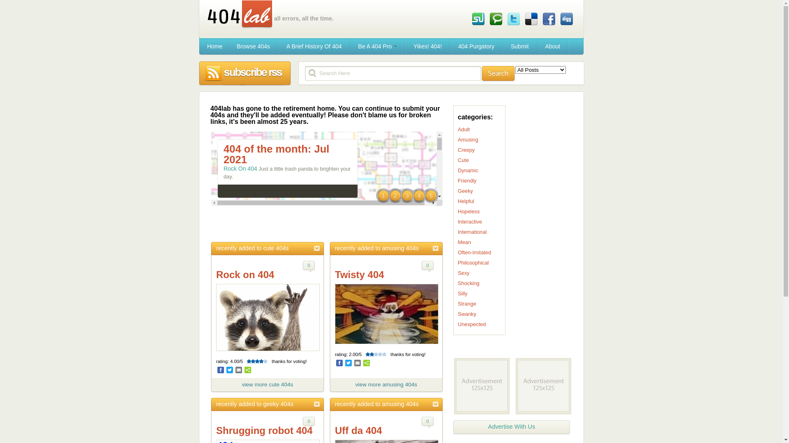  What do you see at coordinates (467, 180) in the screenshot?
I see `Friendly` at bounding box center [467, 180].